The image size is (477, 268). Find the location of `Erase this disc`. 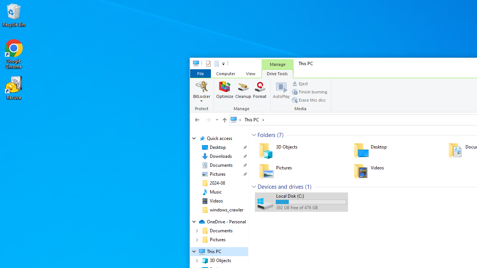

Erase this disc is located at coordinates (309, 100).